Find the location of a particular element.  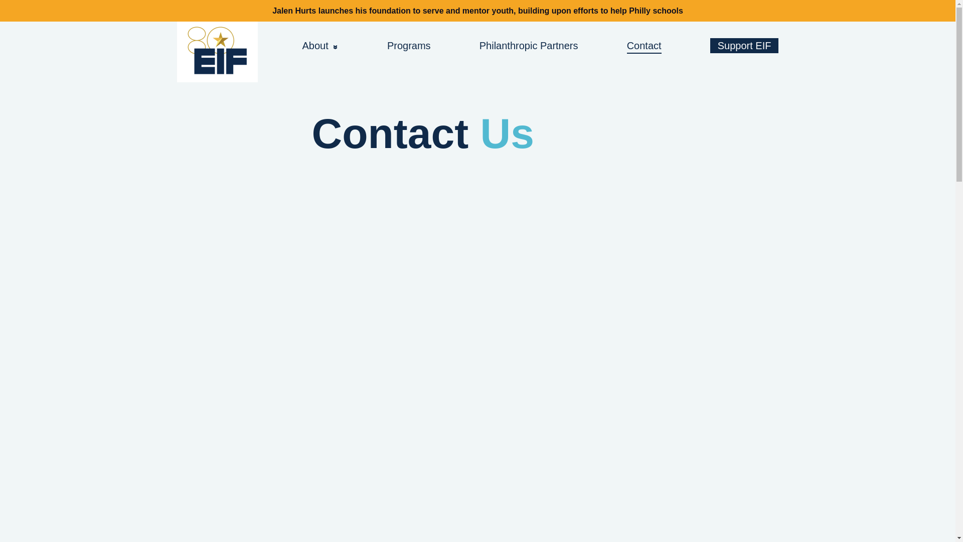

About is located at coordinates (320, 45).